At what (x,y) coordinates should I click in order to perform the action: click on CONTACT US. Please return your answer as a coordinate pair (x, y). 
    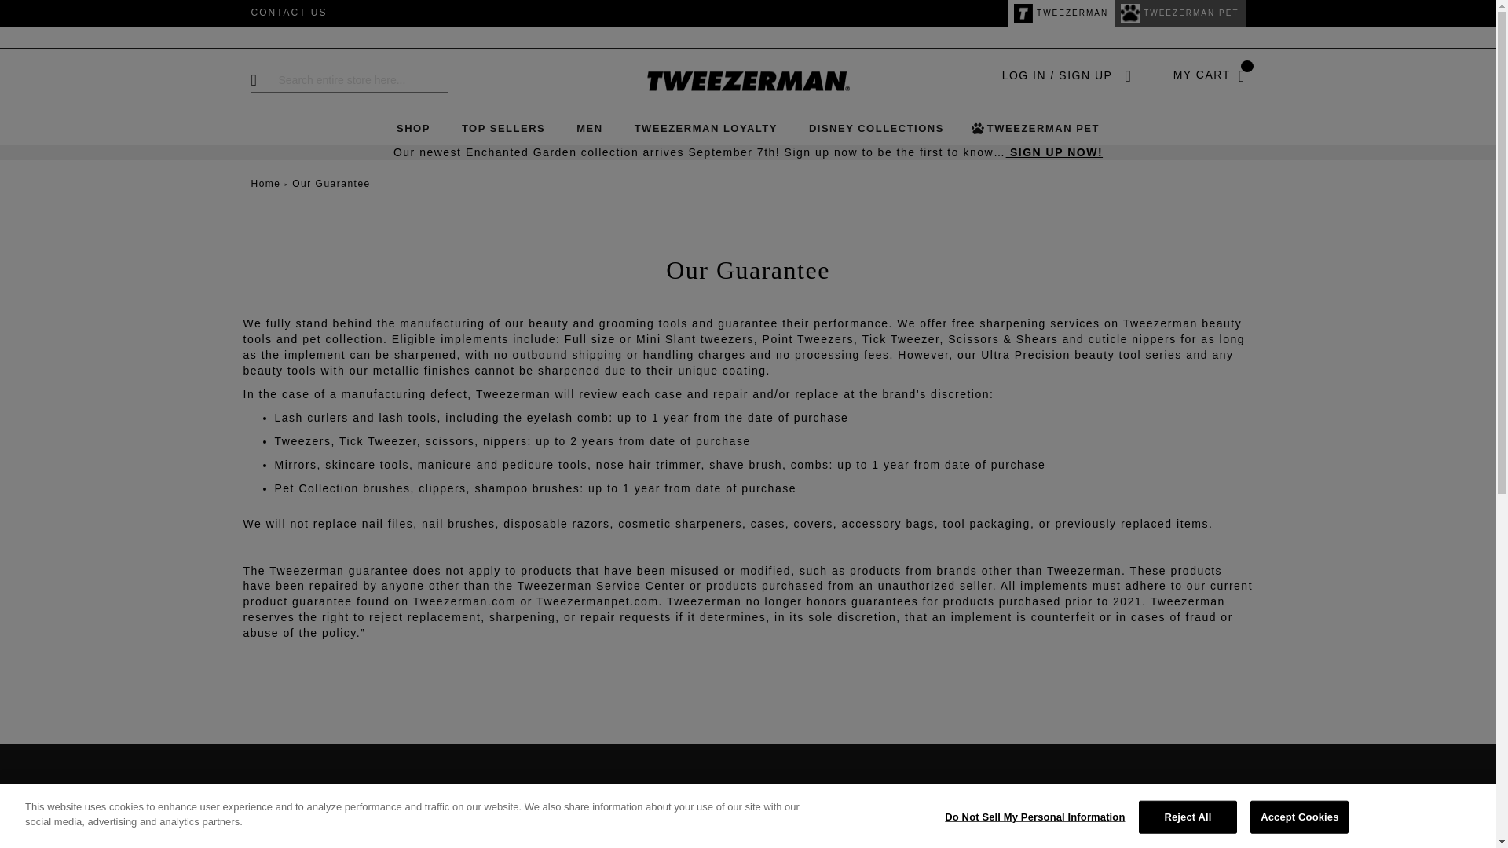
    Looking at the image, I should click on (289, 12).